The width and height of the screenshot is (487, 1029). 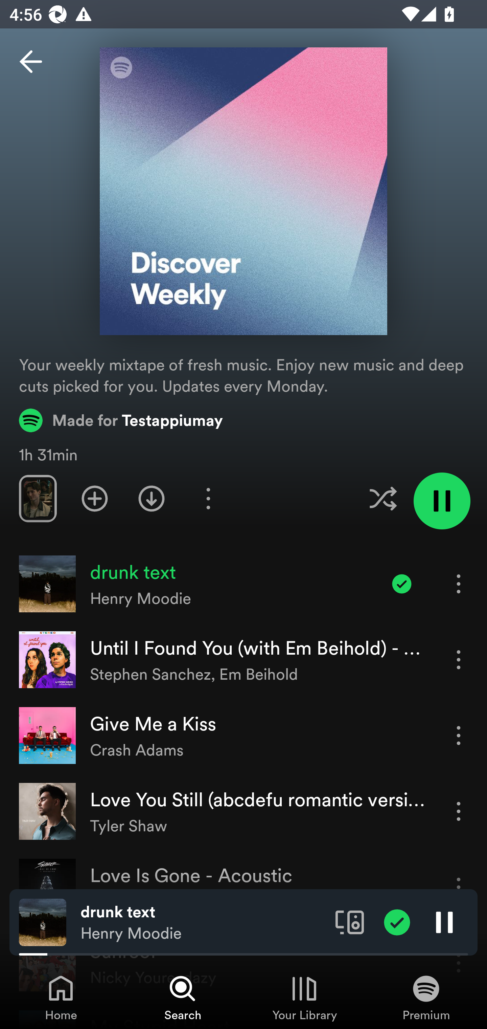 I want to click on Download, so click(x=152, y=498).